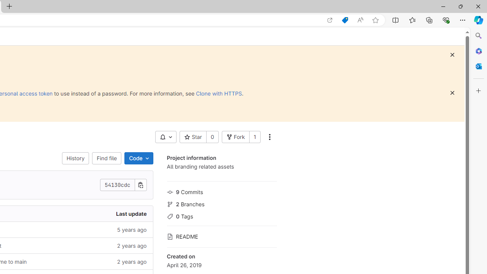 The width and height of the screenshot is (487, 274). Describe the element at coordinates (452, 93) in the screenshot. I see `Class: s16 gl-icon gl-button-icon ` at that location.